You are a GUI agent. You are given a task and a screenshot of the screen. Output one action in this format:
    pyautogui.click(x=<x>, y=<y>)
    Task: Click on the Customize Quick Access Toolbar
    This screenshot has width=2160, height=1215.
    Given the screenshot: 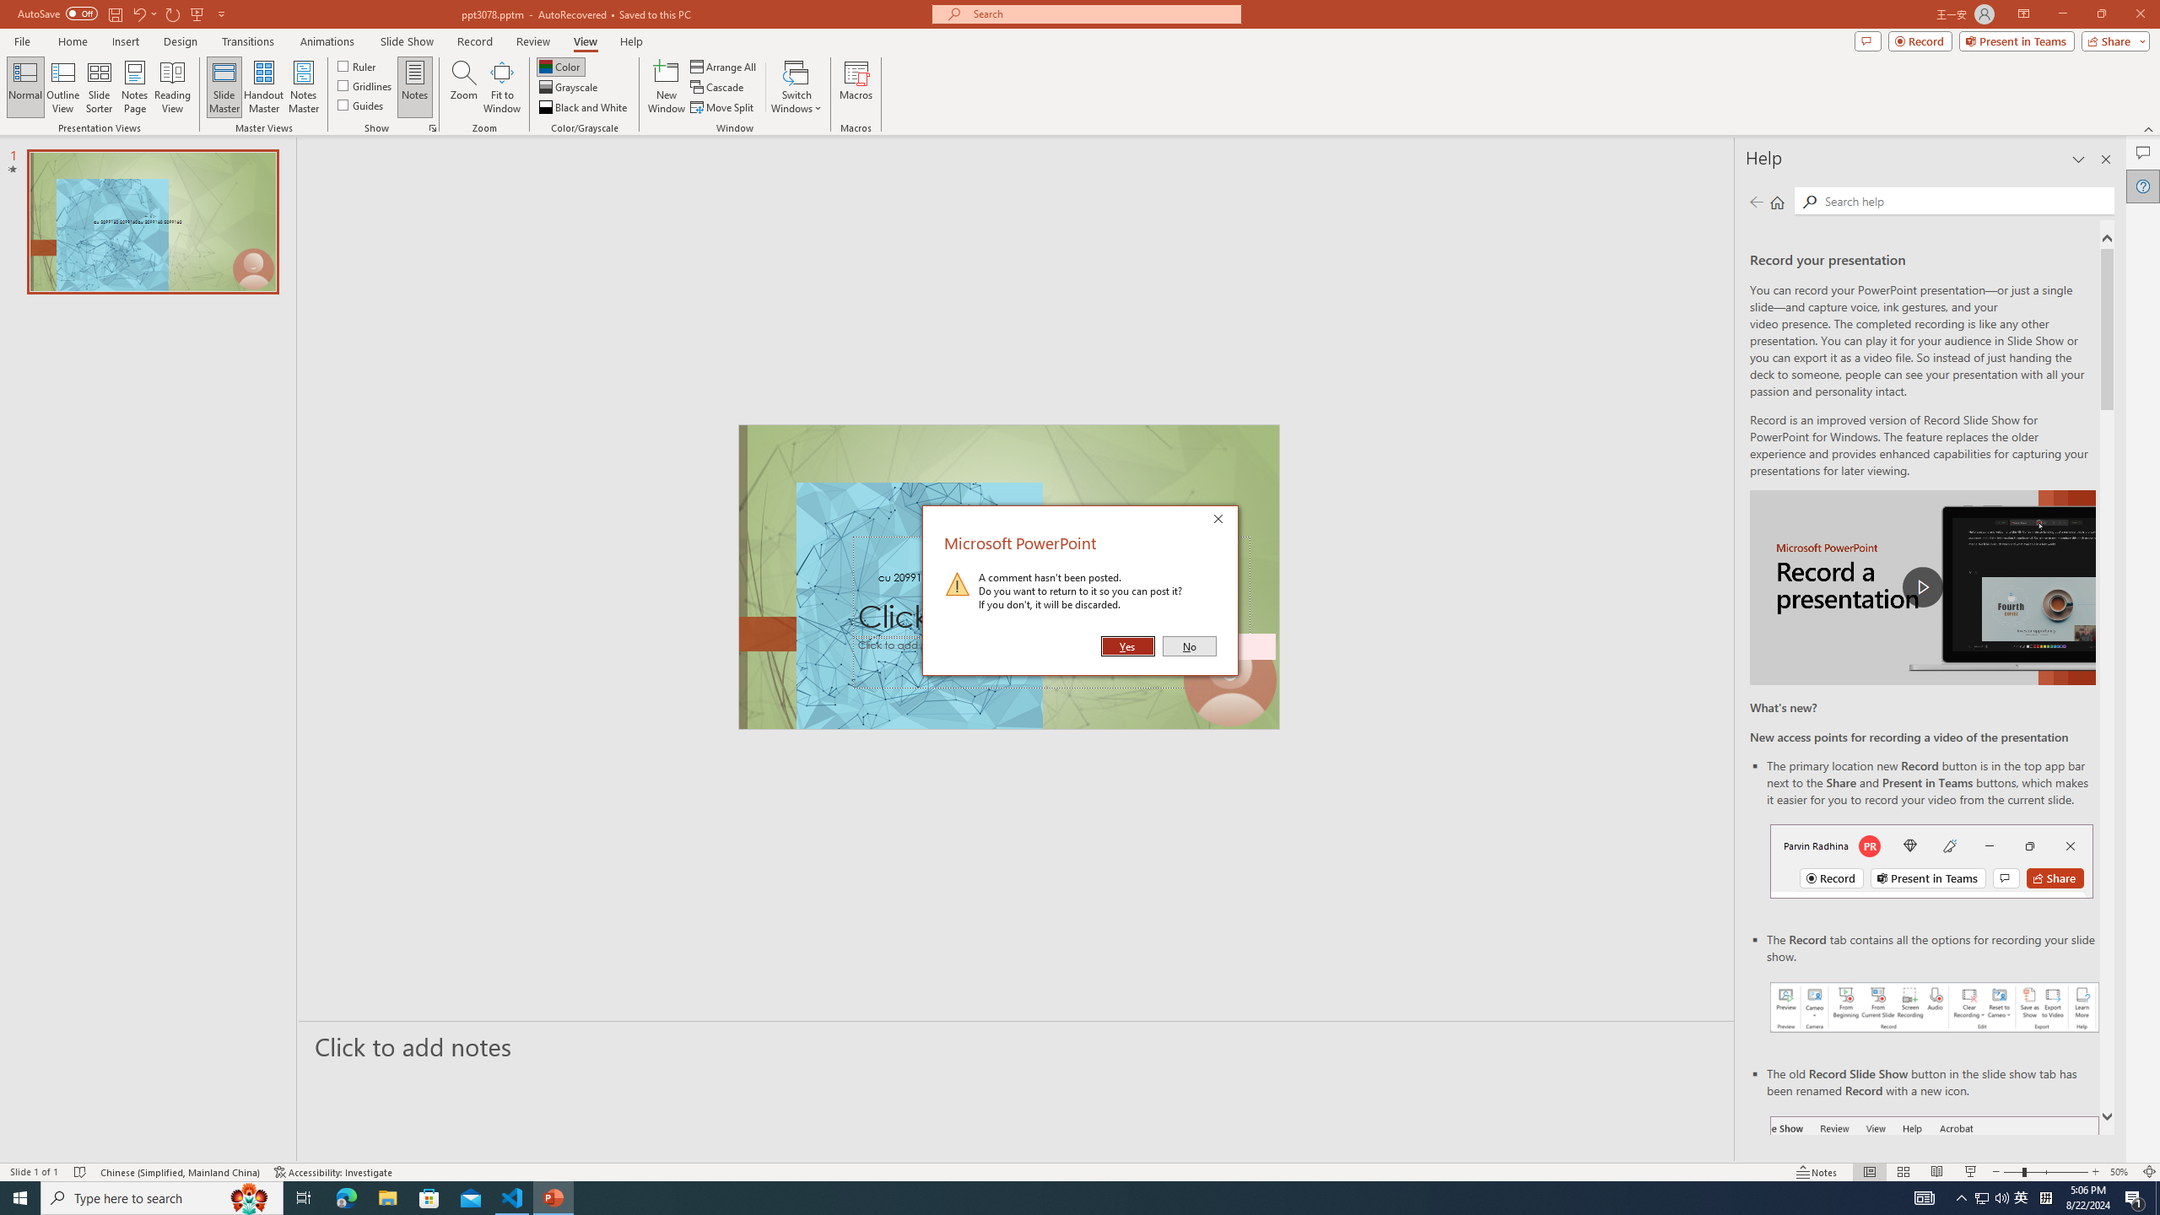 What is the action you would take?
    pyautogui.click(x=221, y=13)
    